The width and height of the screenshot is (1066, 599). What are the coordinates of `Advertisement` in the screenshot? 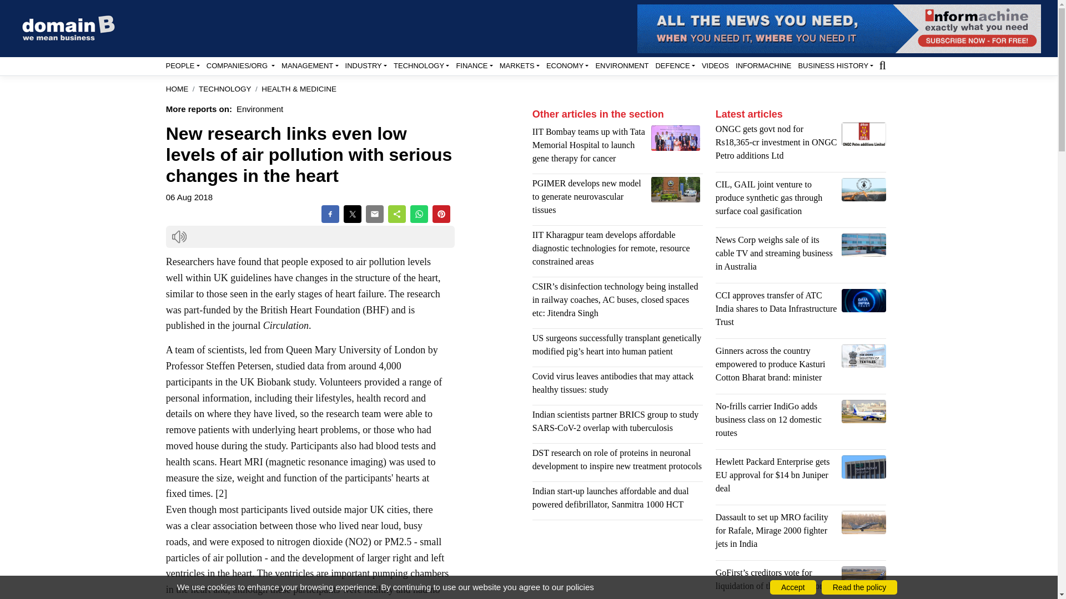 It's located at (617, 564).